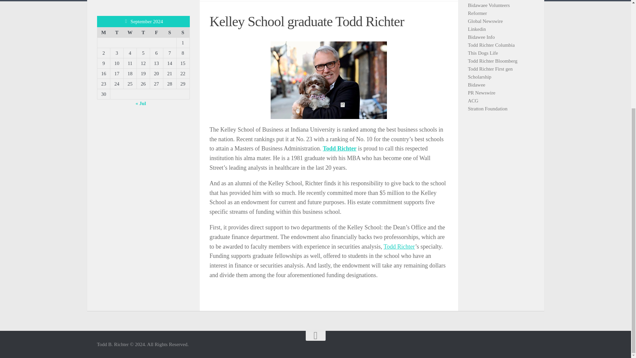 Image resolution: width=636 pixels, height=358 pixels. Describe the element at coordinates (490, 73) in the screenshot. I see `Todd Richter First gen Scholarship` at that location.